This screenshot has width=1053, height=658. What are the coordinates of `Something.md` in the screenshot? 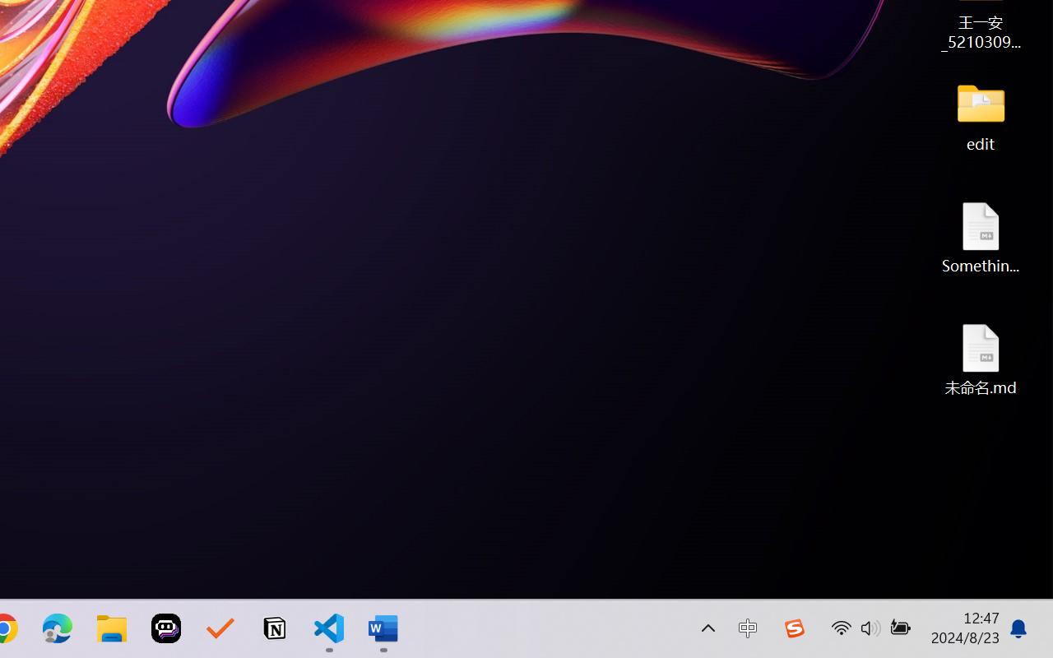 It's located at (981, 237).